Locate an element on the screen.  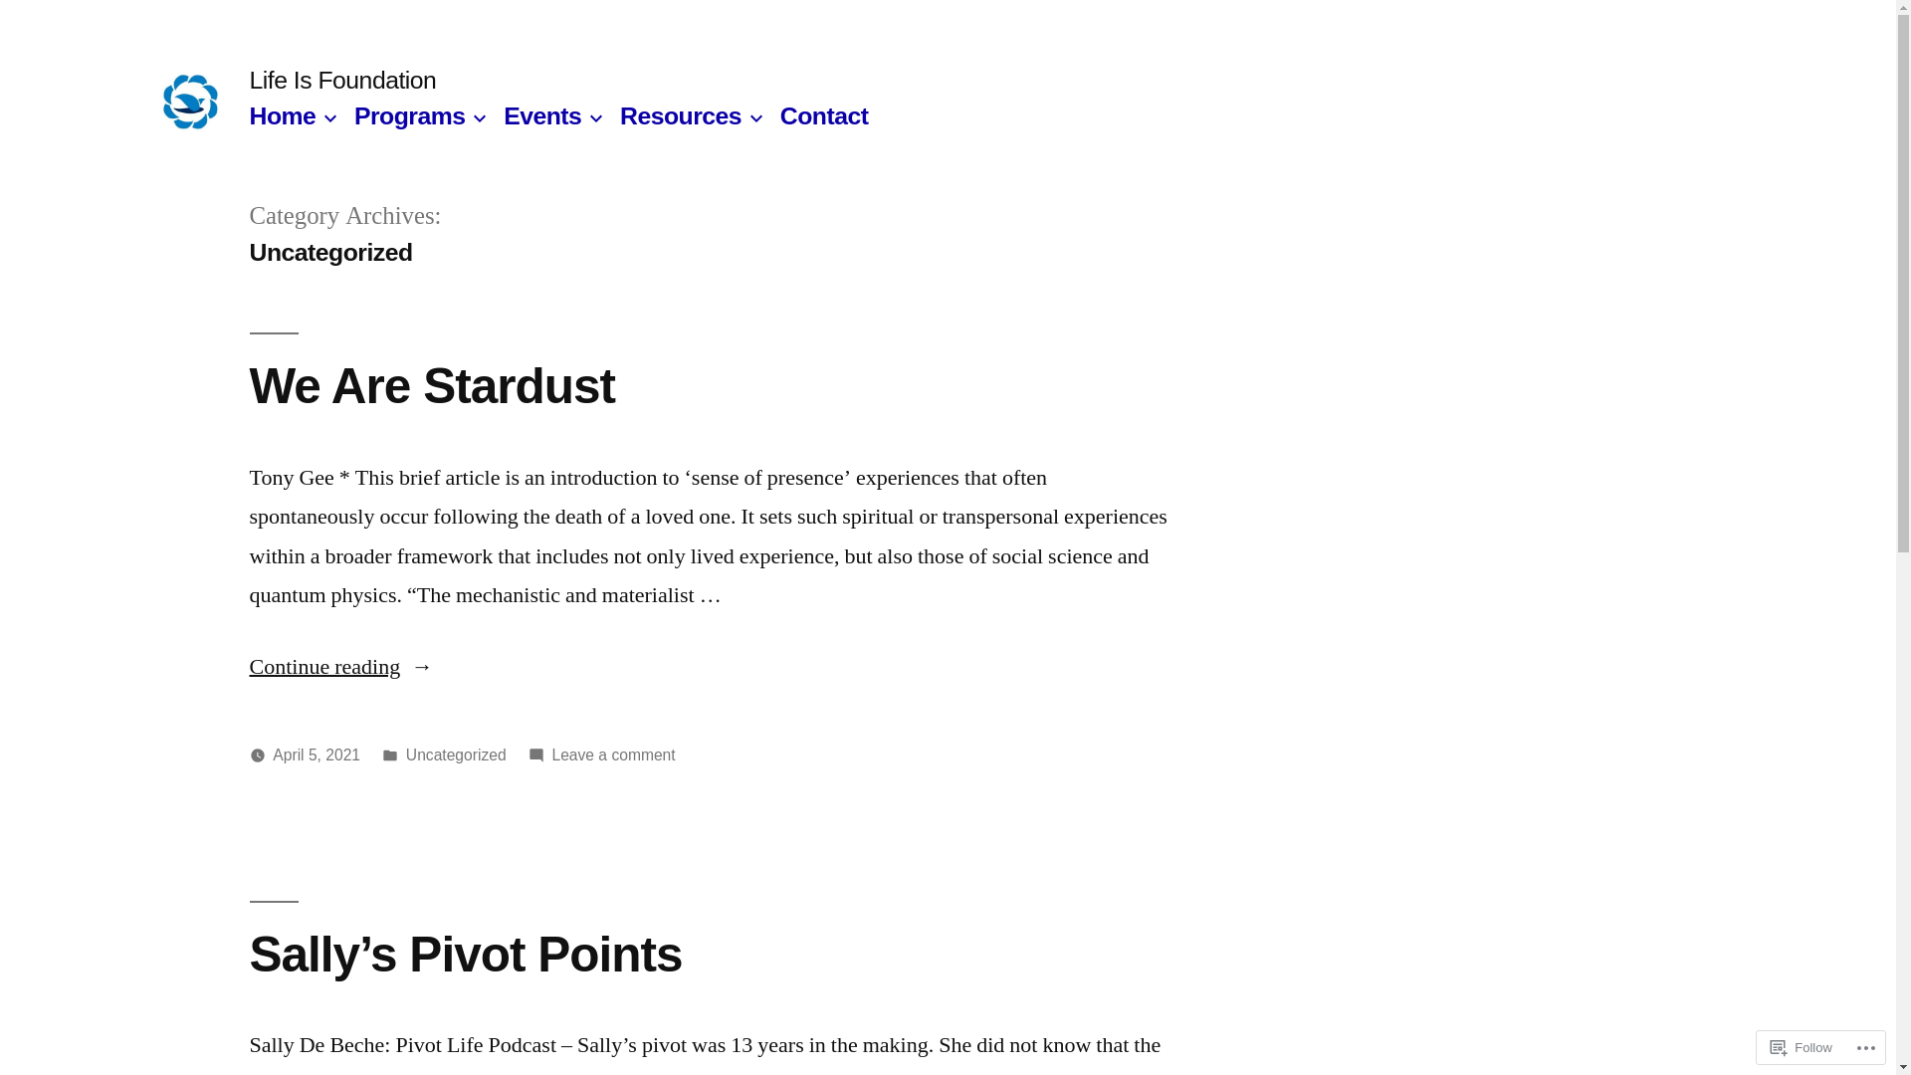
Continue reading is located at coordinates (340, 667).